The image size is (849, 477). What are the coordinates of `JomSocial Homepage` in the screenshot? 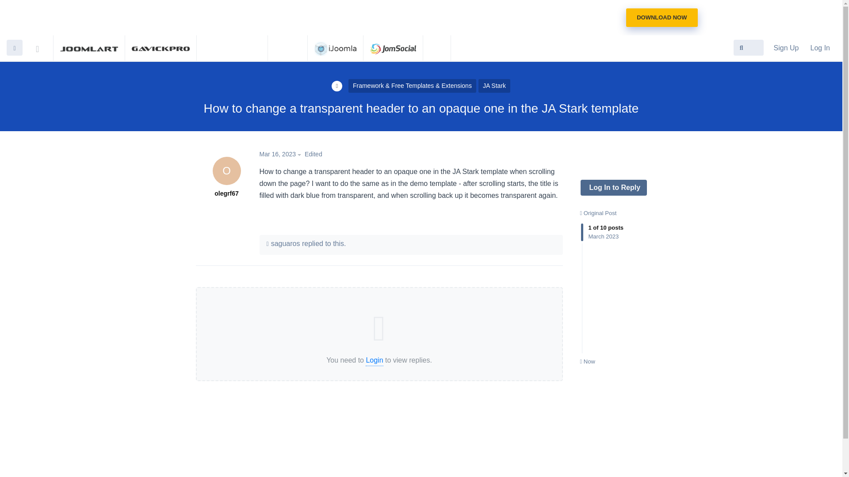 It's located at (393, 48).